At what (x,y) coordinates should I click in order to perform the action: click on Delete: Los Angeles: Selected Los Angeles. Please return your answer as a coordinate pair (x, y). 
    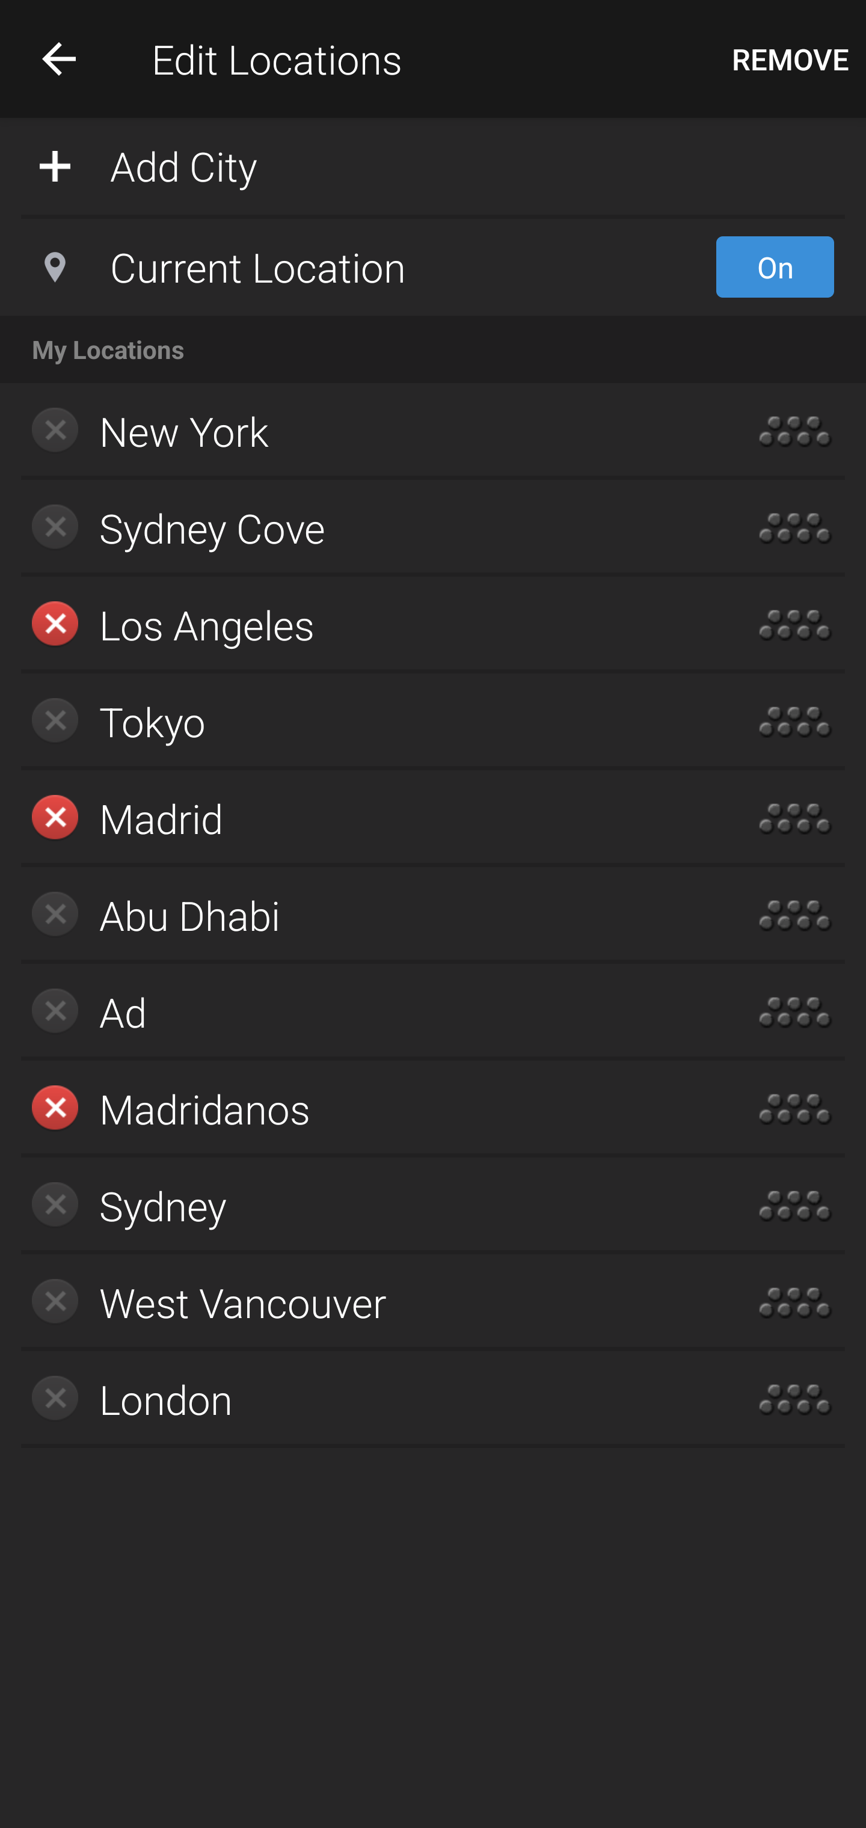
    Looking at the image, I should click on (363, 625).